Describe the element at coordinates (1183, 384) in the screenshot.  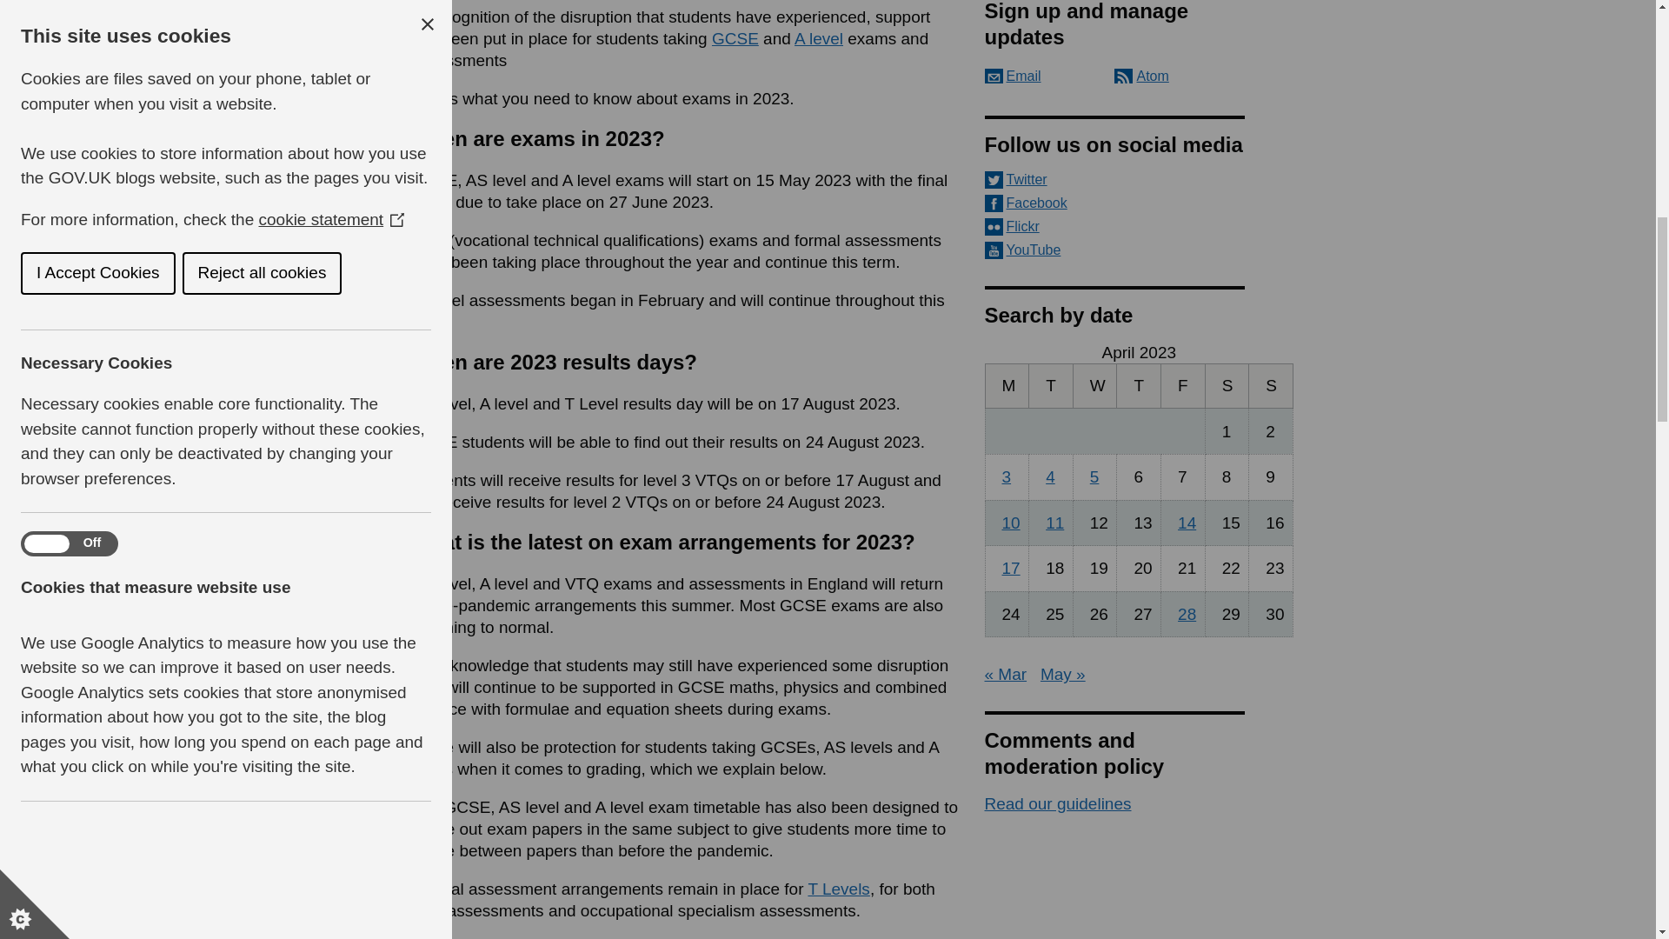
I see `Friday` at that location.